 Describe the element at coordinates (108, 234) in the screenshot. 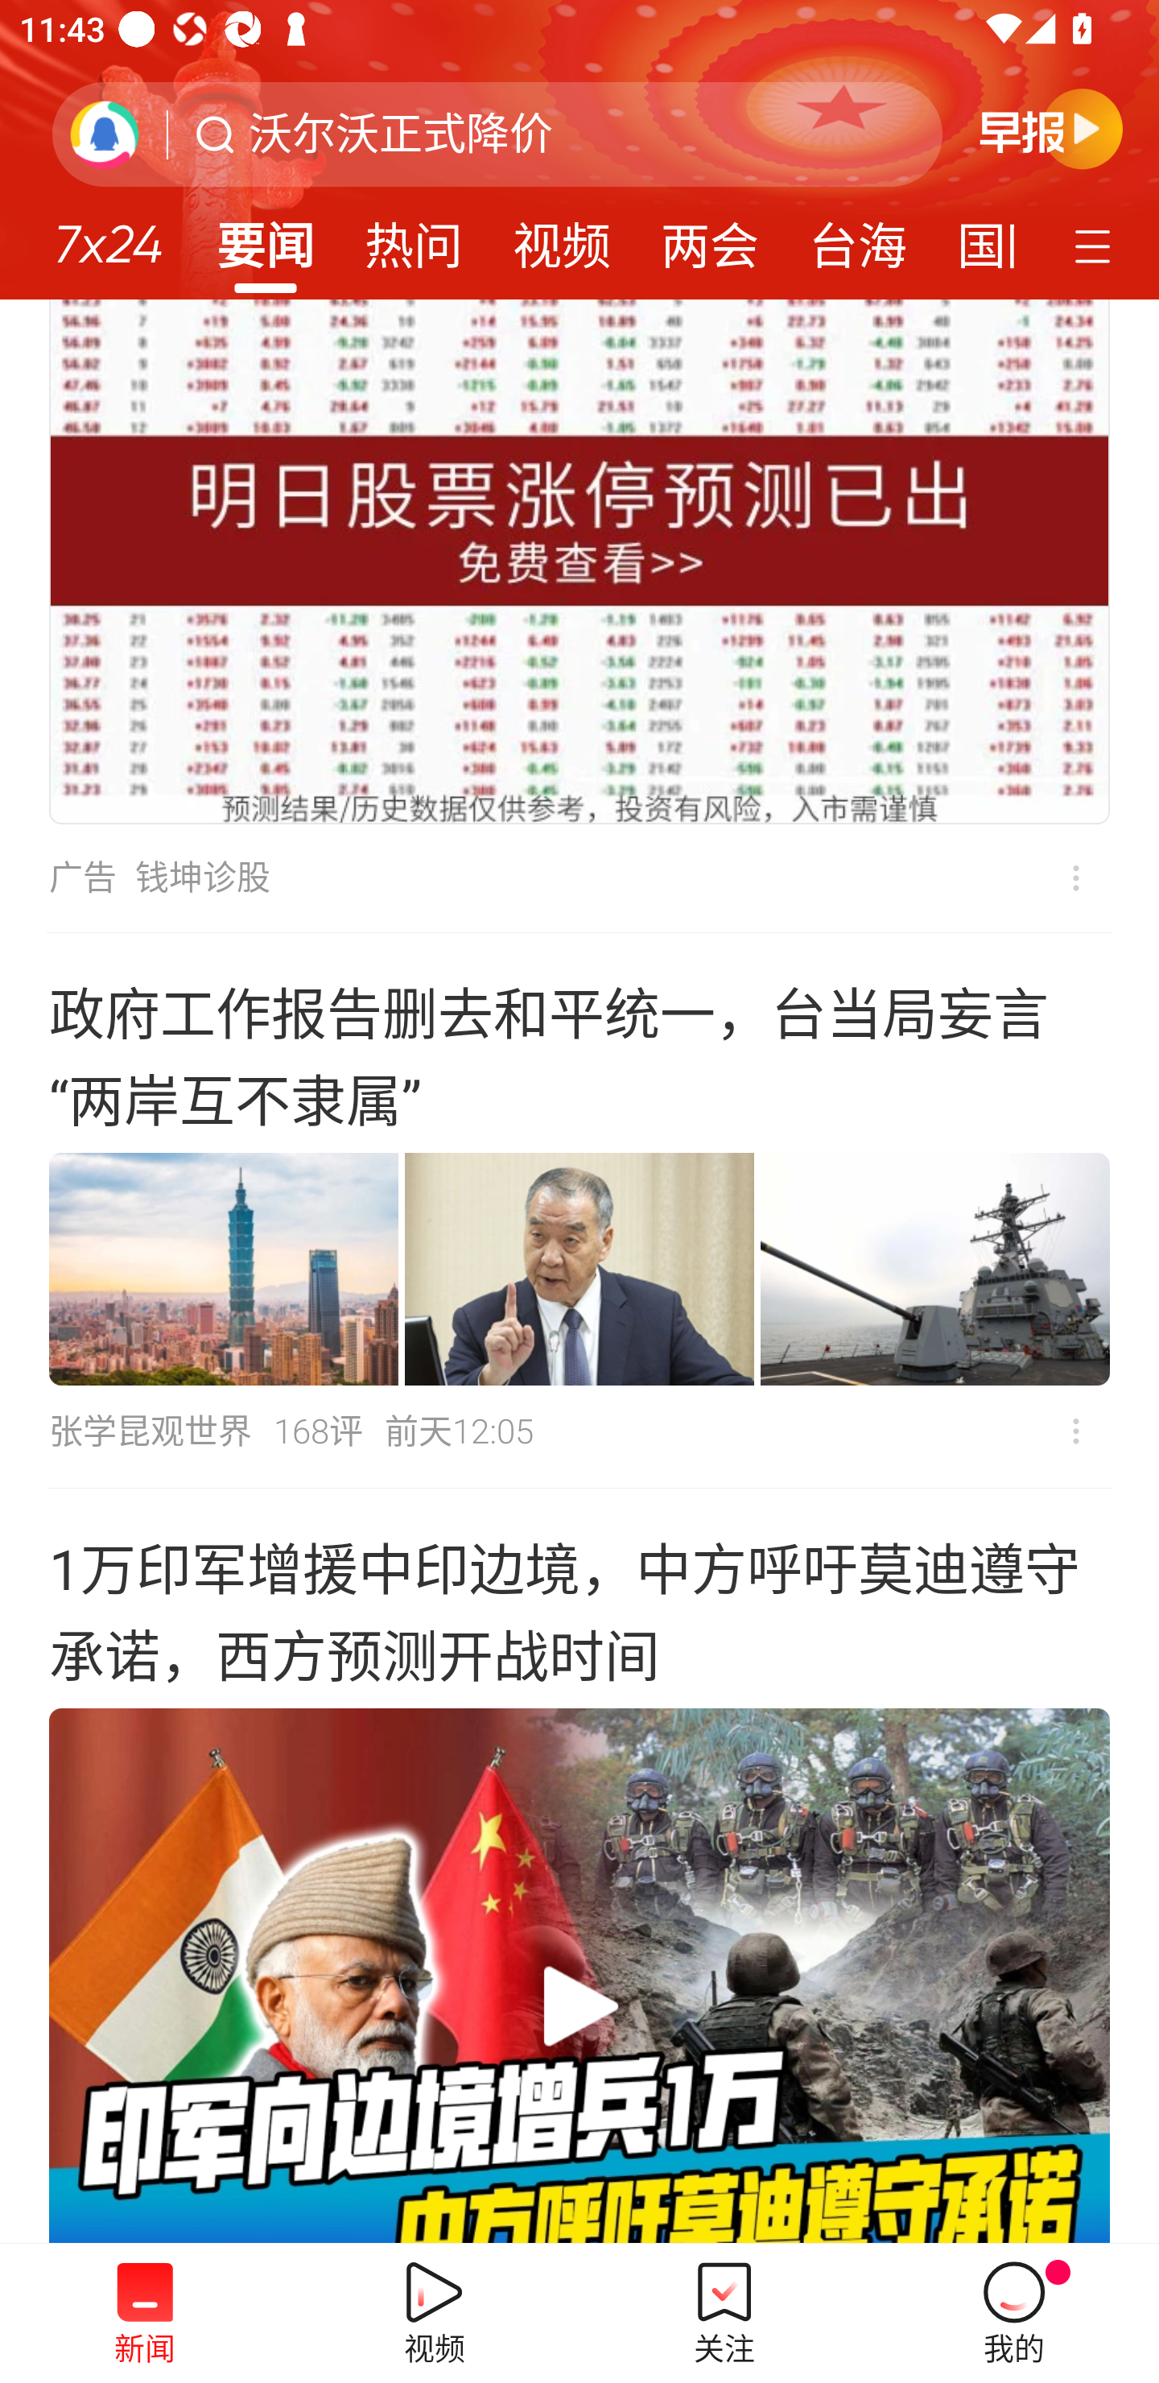

I see `7x24` at that location.